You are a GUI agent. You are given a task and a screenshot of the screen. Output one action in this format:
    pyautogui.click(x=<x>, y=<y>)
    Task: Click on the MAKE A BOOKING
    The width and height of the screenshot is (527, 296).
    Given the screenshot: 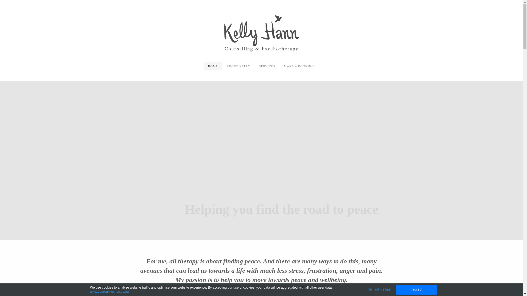 What is the action you would take?
    pyautogui.click(x=299, y=66)
    